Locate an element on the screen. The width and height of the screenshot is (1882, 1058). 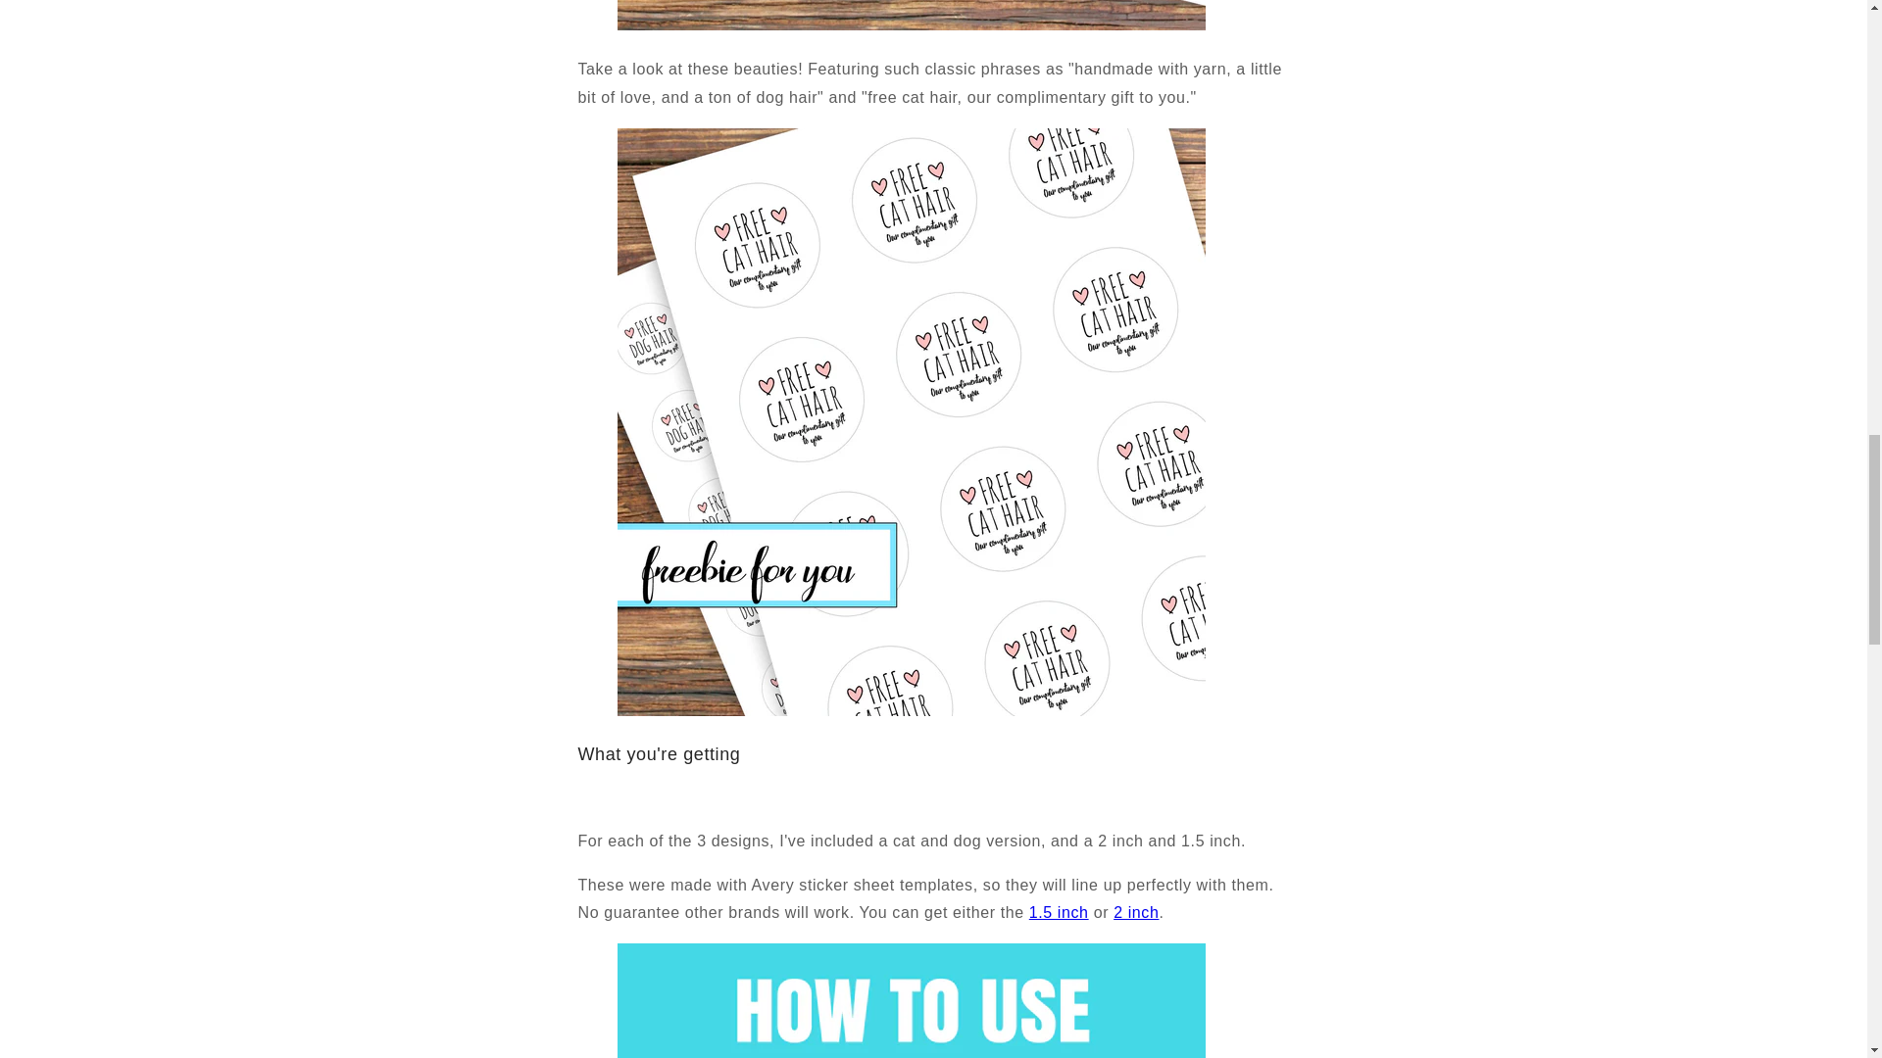
1.5 inch is located at coordinates (1059, 912).